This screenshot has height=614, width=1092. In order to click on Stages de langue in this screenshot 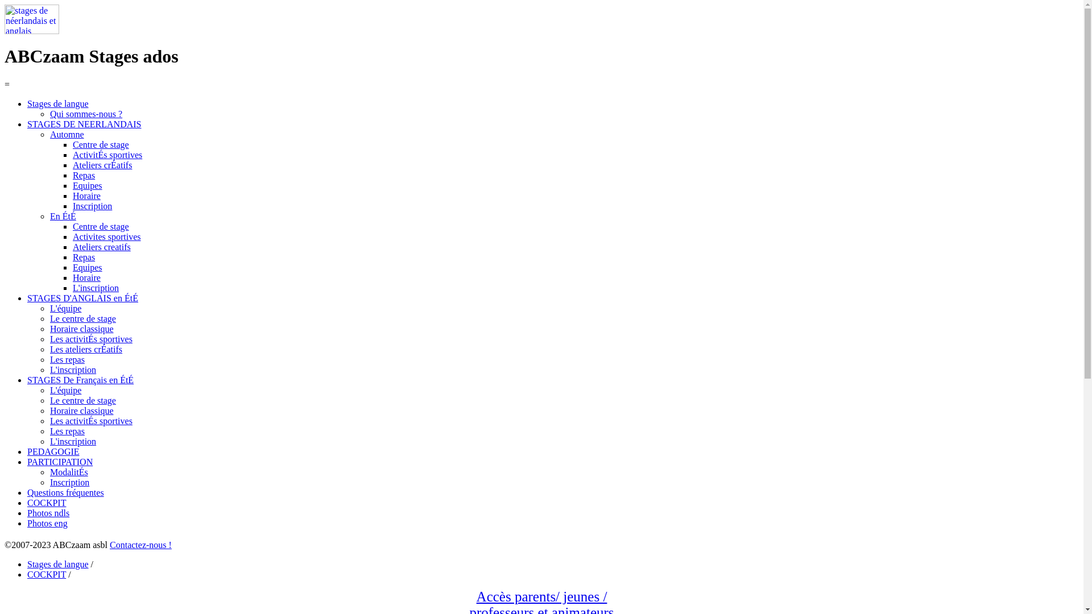, I will do `click(58, 564)`.